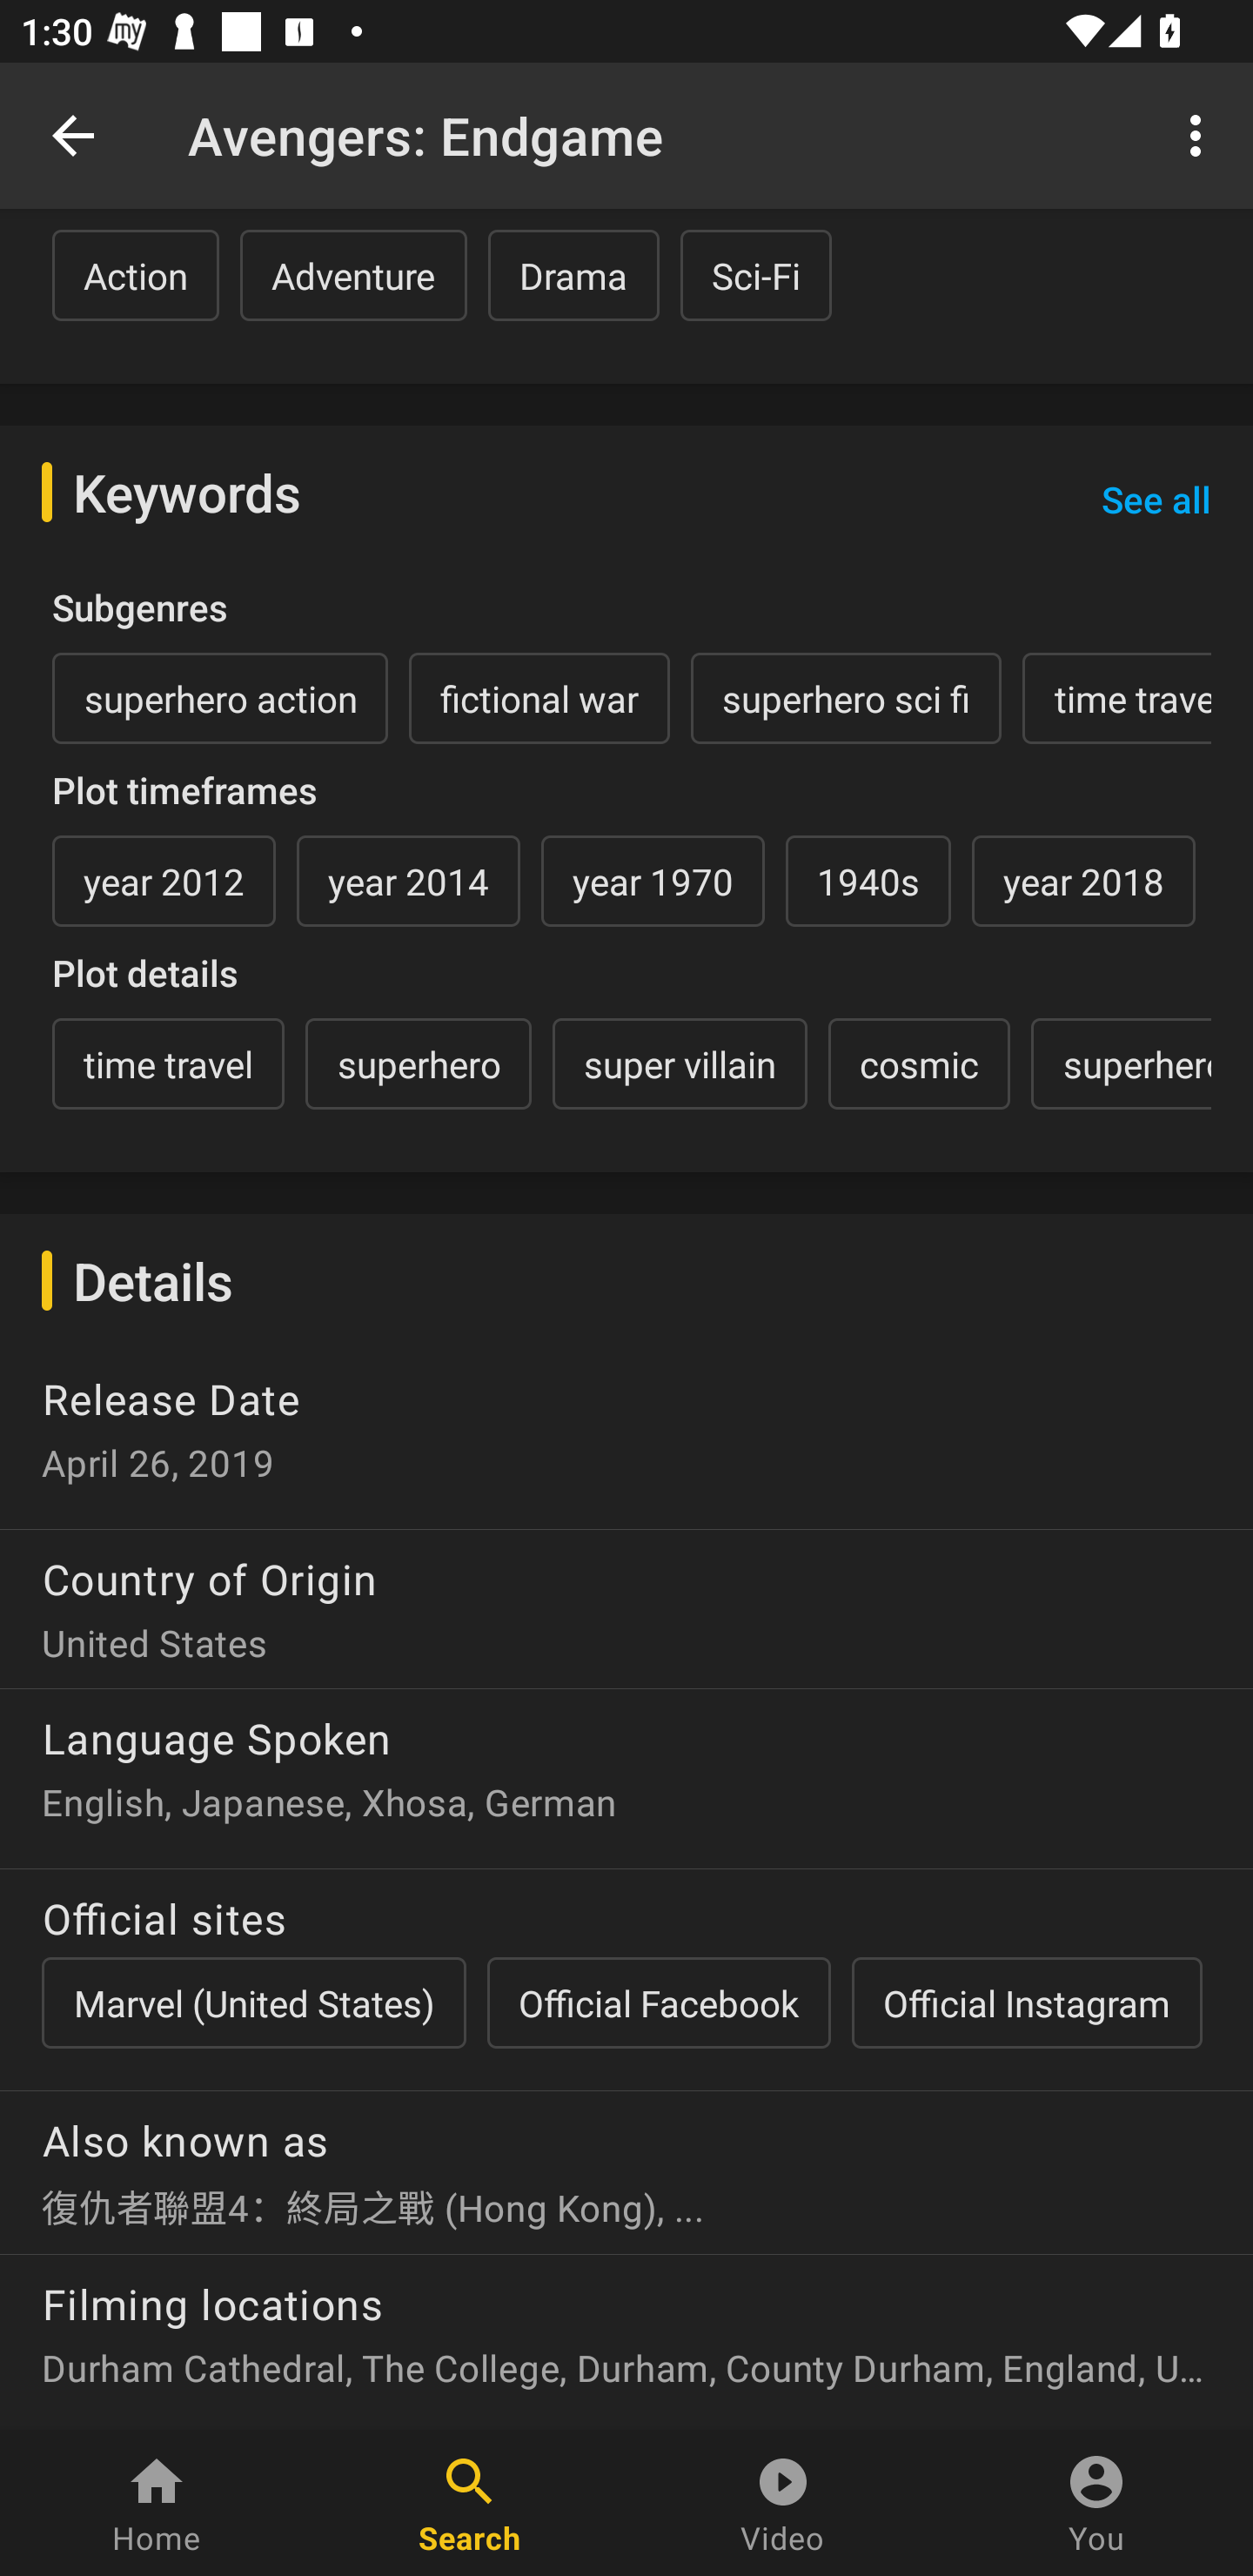 This screenshot has width=1253, height=2576. Describe the element at coordinates (157, 2503) in the screenshot. I see `Home` at that location.